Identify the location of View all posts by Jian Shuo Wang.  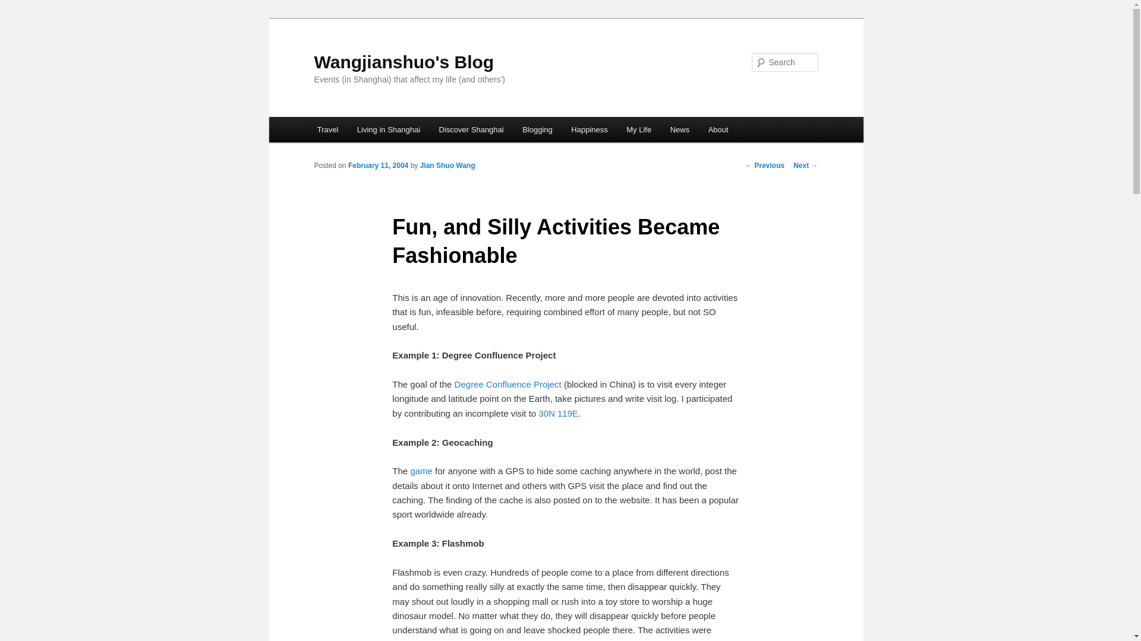
(447, 166).